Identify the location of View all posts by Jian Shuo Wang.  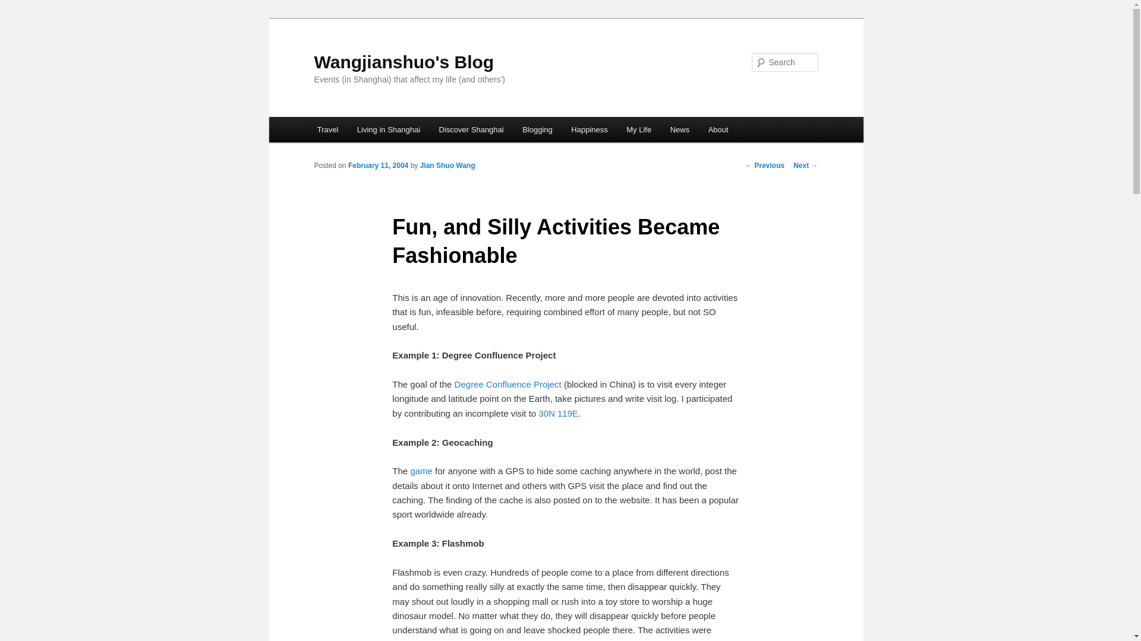
(447, 166).